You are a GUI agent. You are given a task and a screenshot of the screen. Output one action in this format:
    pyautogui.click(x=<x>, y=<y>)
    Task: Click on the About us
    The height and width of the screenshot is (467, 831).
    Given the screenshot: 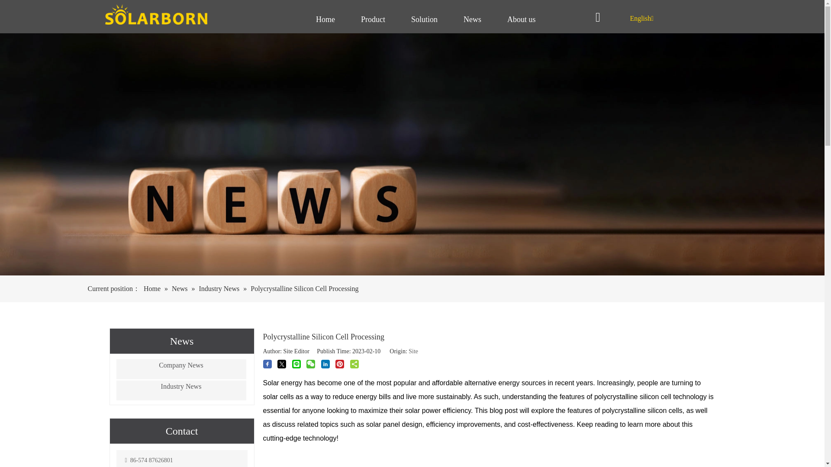 What is the action you would take?
    pyautogui.click(x=521, y=20)
    